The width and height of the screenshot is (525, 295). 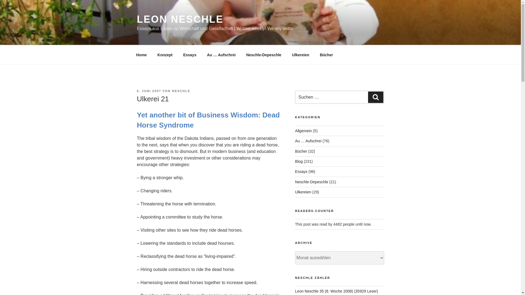 What do you see at coordinates (304, 131) in the screenshot?
I see `Allgemein` at bounding box center [304, 131].